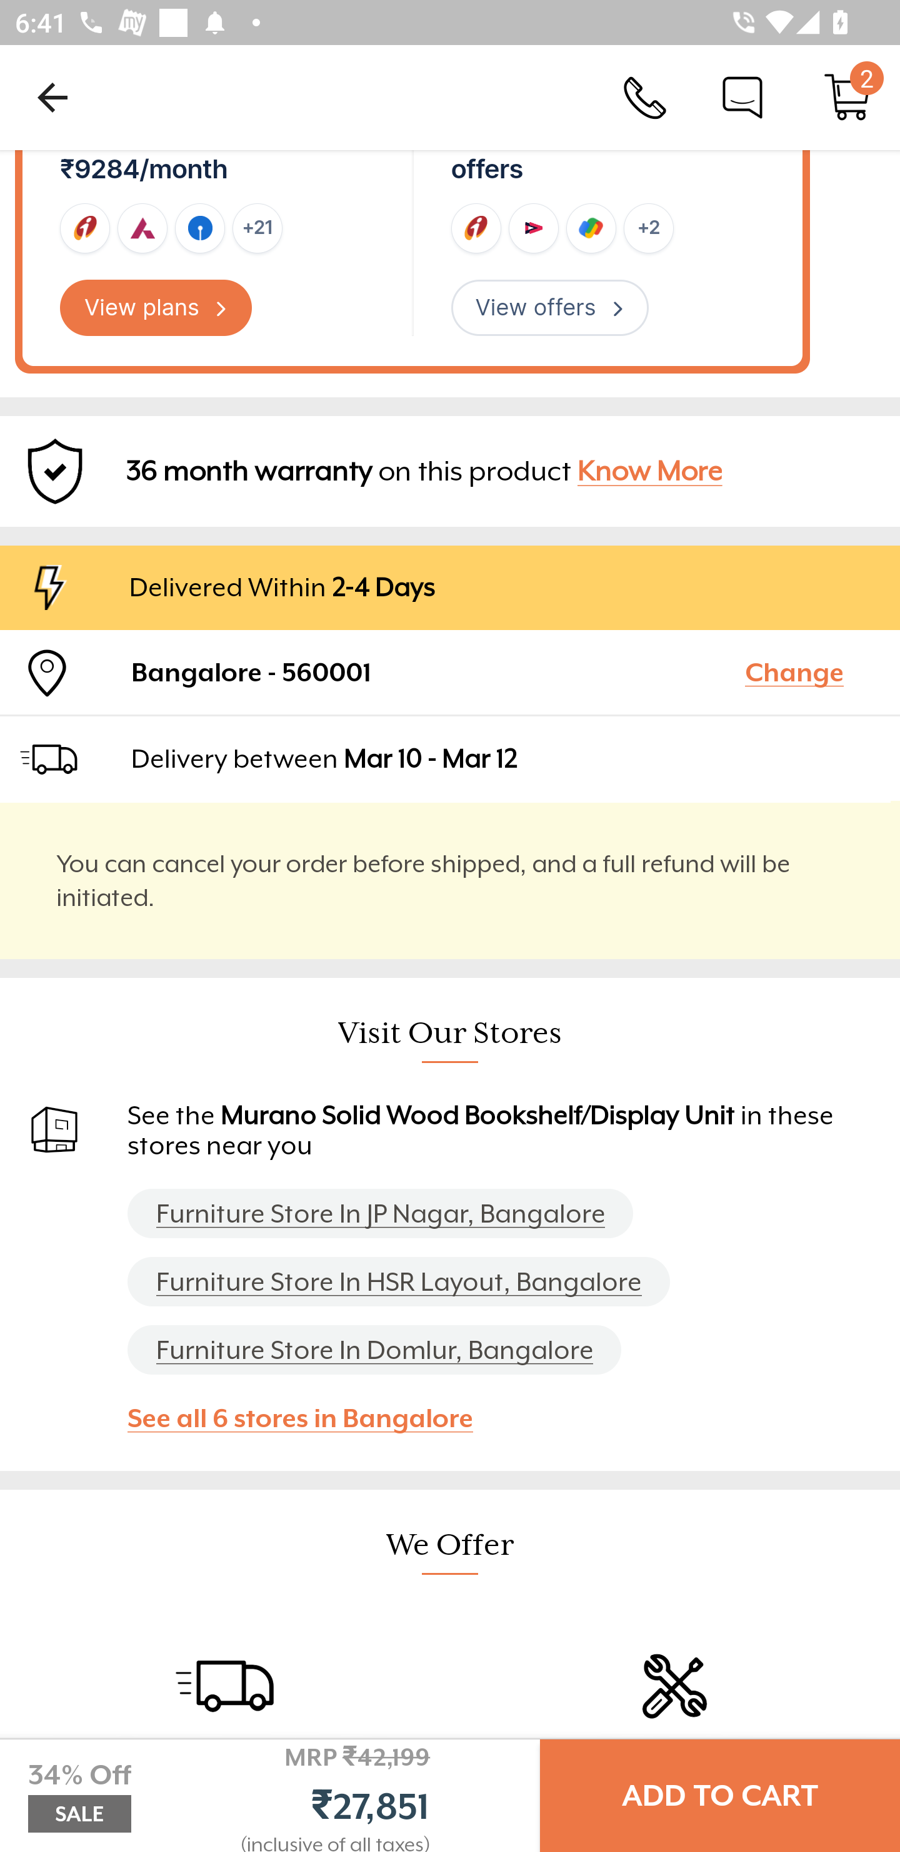  I want to click on Navigate up, so click(52, 97).